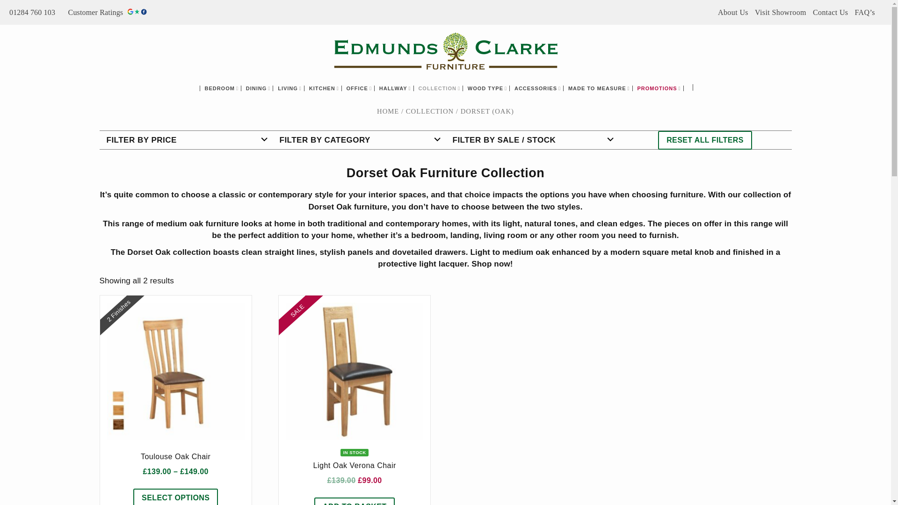 Image resolution: width=898 pixels, height=505 pixels. Describe the element at coordinates (108, 12) in the screenshot. I see `Customer Ratings ` at that location.